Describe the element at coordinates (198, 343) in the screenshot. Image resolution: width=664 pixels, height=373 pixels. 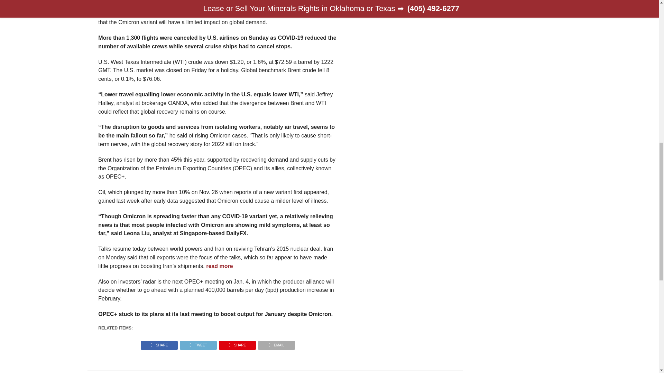
I see `Tweet This Post` at that location.